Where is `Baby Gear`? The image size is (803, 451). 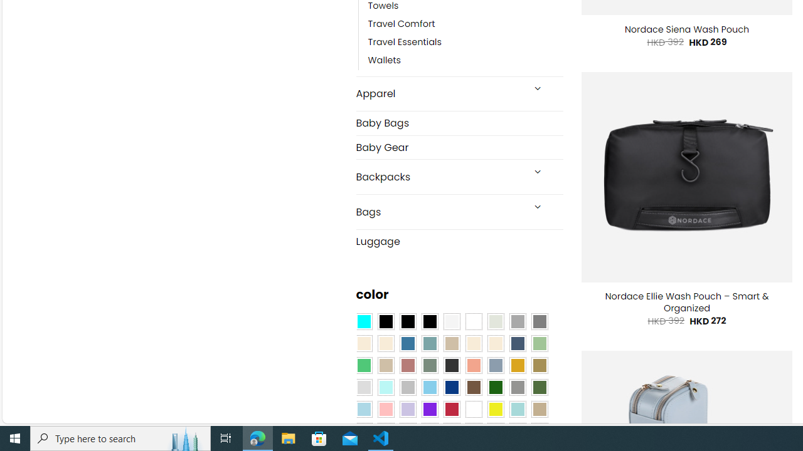 Baby Gear is located at coordinates (459, 147).